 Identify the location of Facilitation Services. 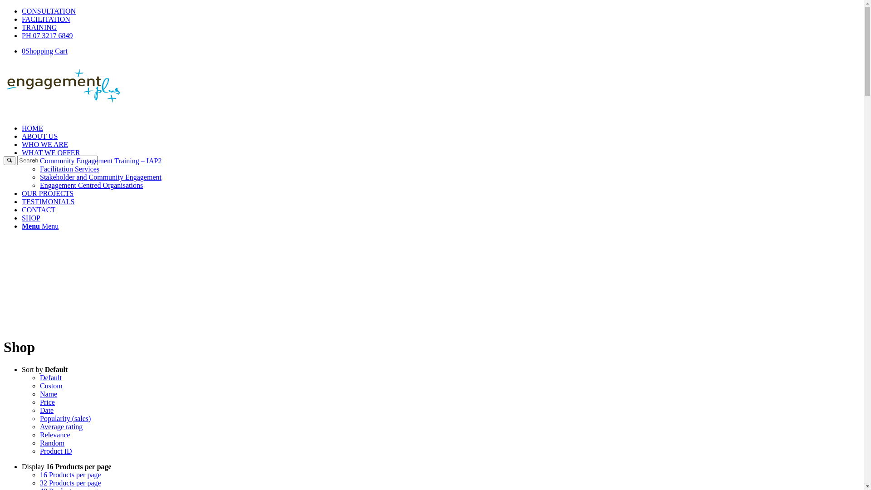
(70, 169).